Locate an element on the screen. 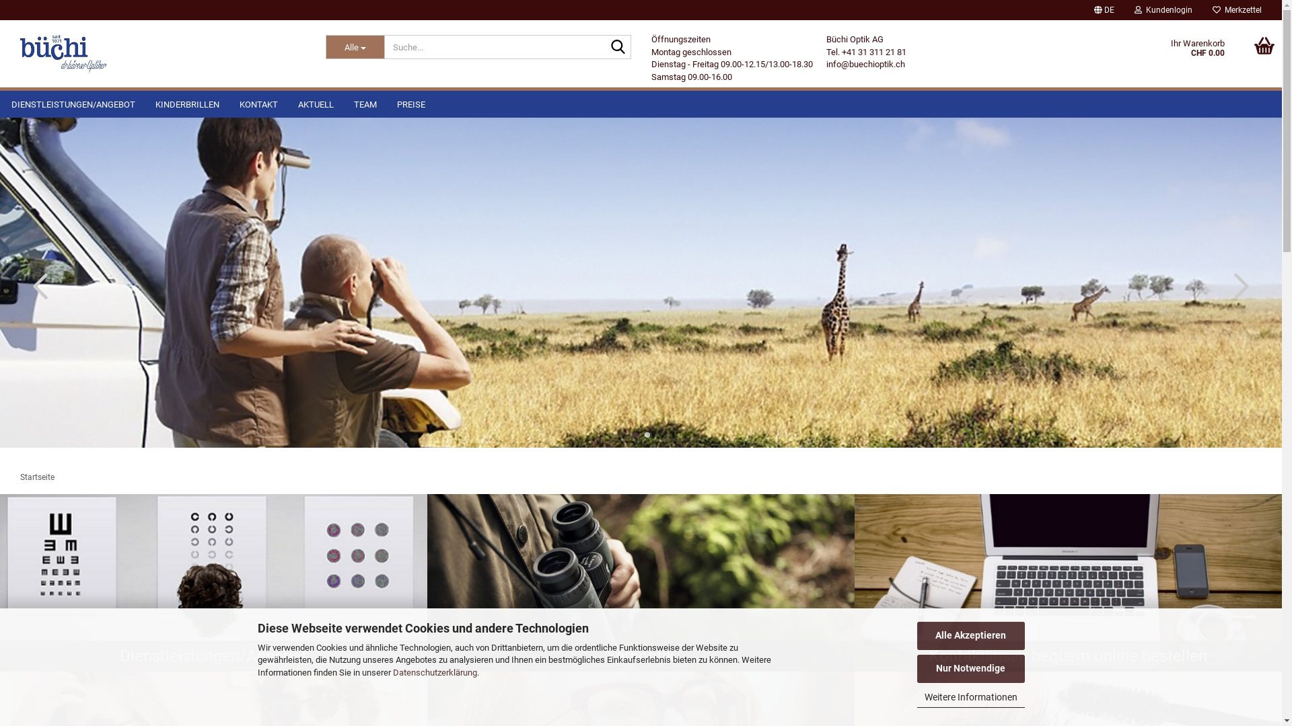  Alle Akzeptieren is located at coordinates (970, 636).